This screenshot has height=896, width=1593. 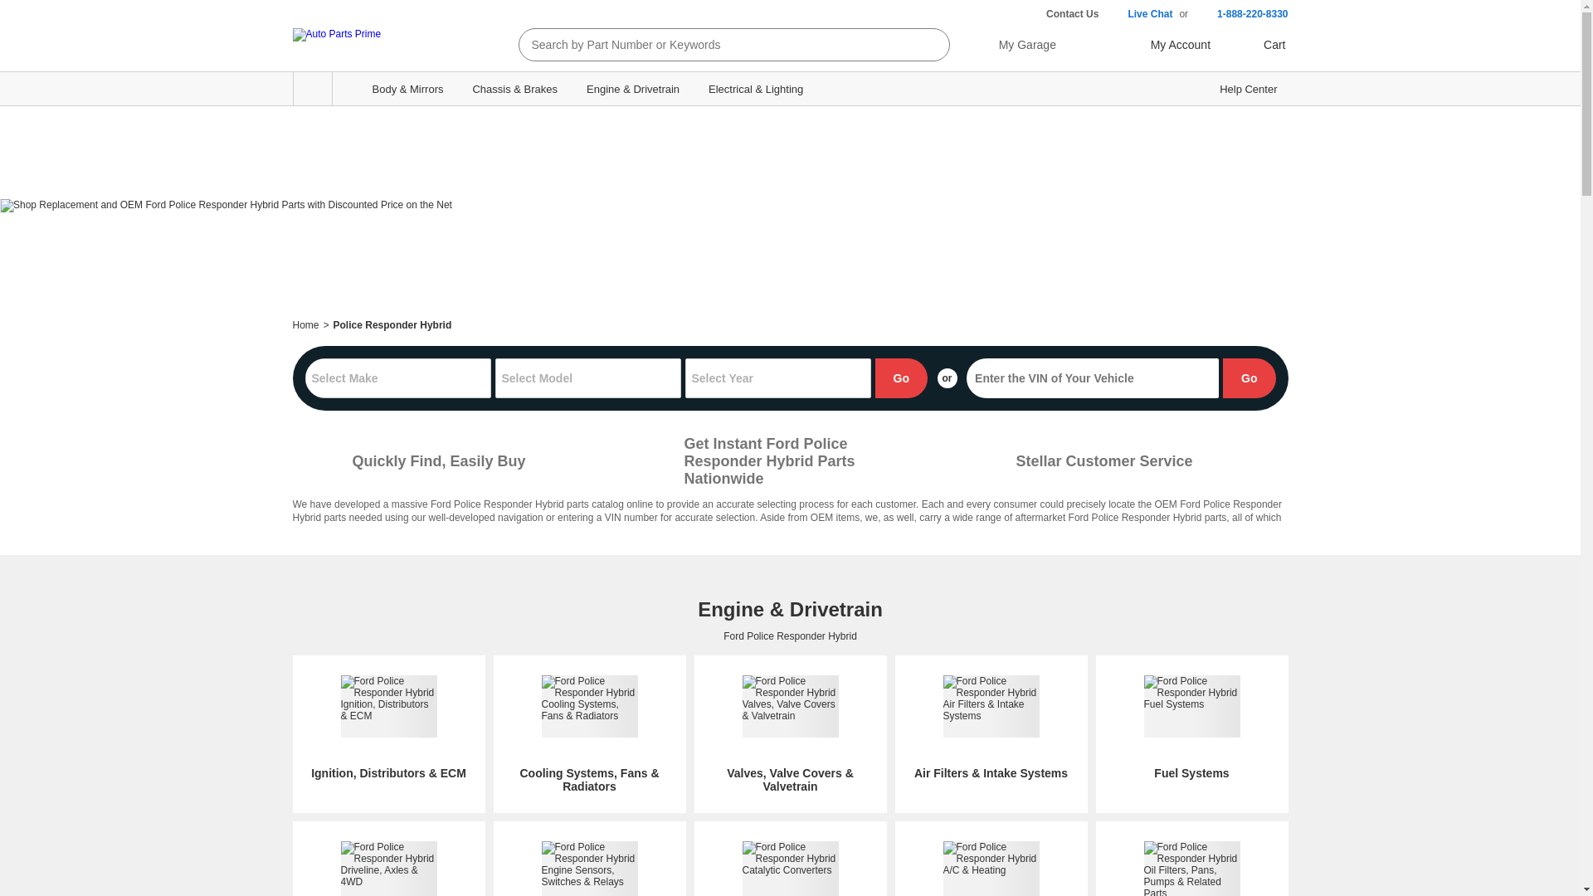 I want to click on Catalytic Converters, so click(x=790, y=869).